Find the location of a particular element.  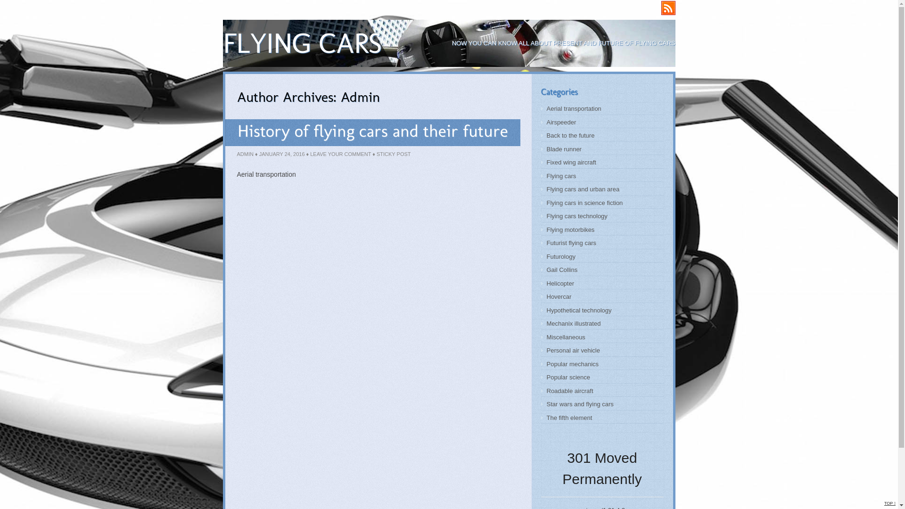

Hovercar is located at coordinates (559, 297).